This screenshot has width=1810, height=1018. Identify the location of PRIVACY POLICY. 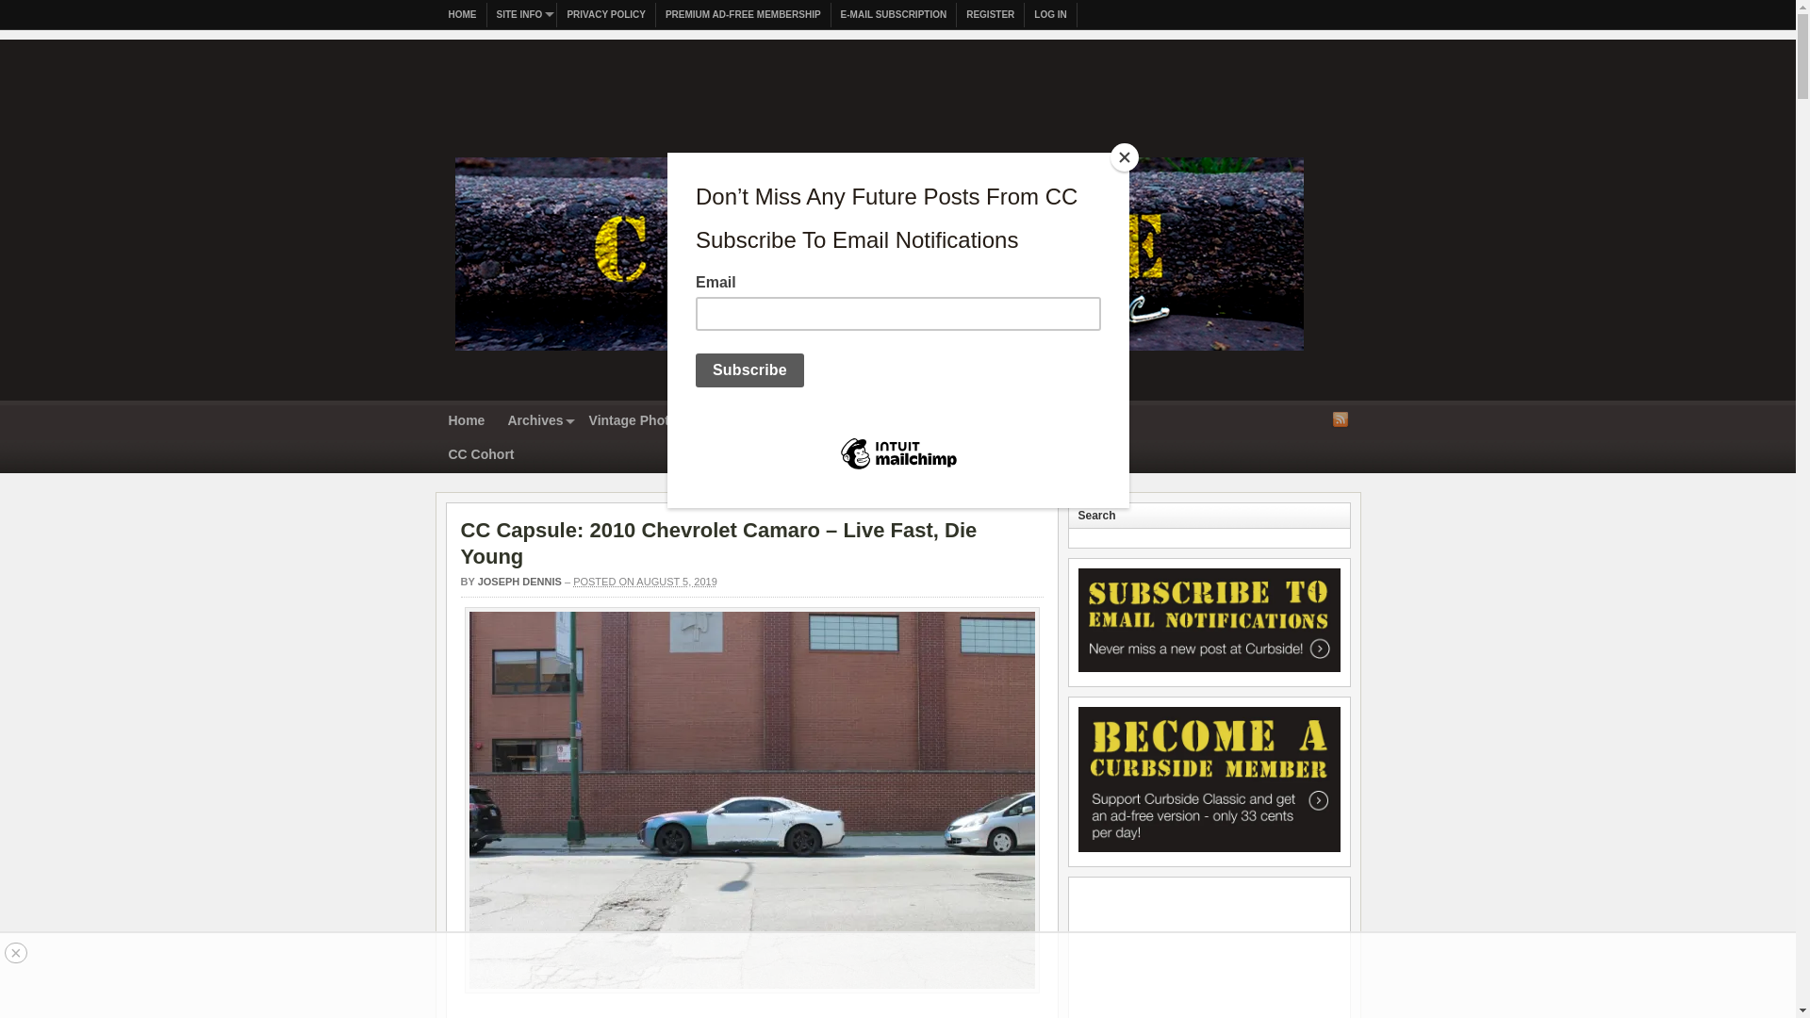
(606, 15).